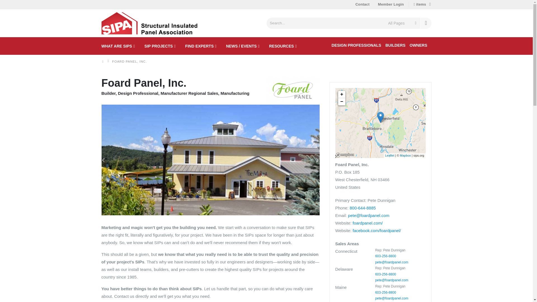 The width and height of the screenshot is (537, 302). I want to click on SIP PROJECTS, so click(160, 45).